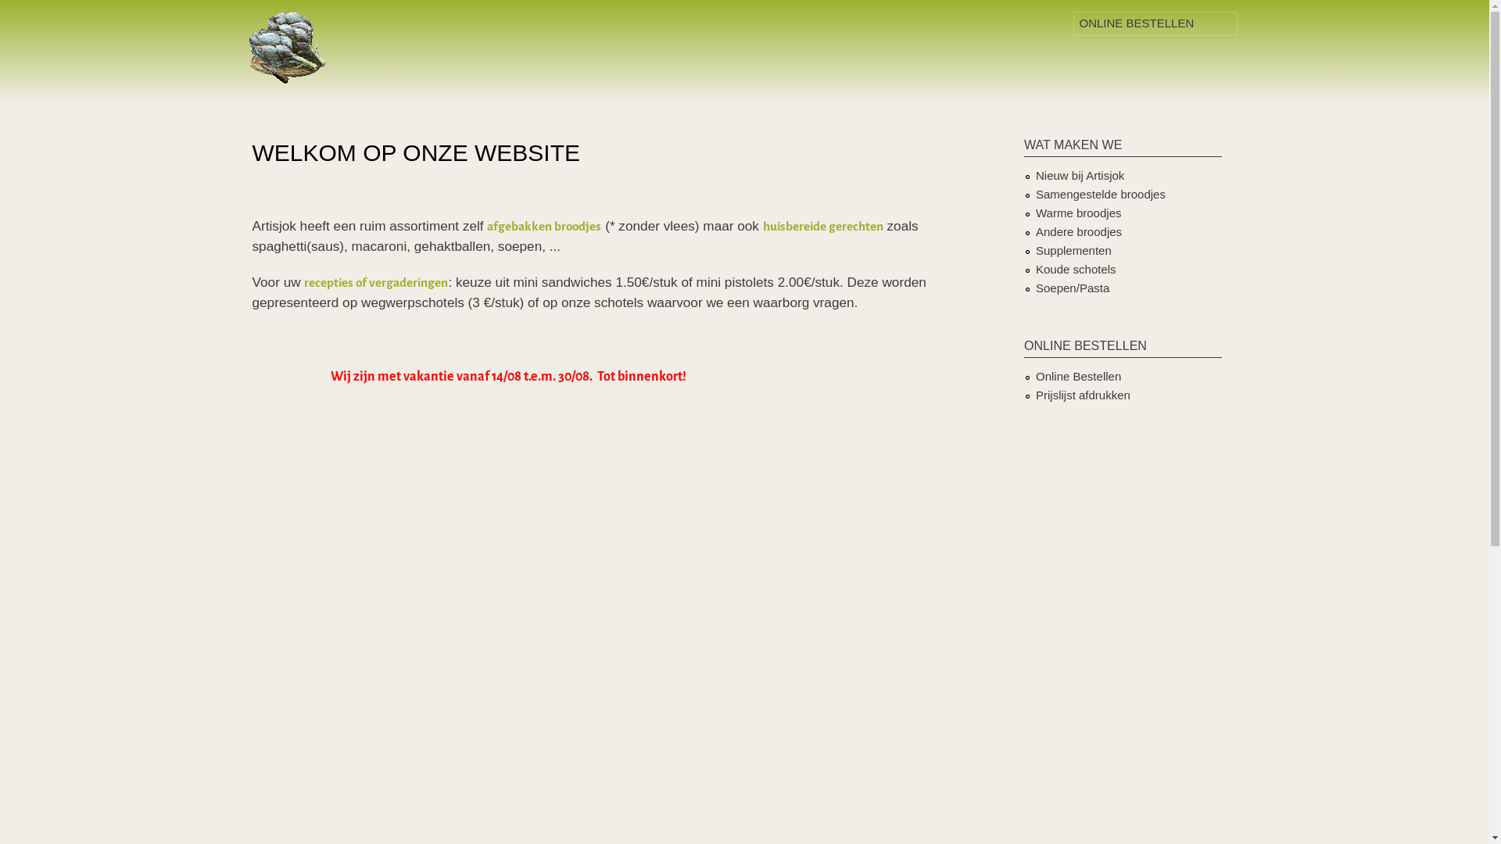  What do you see at coordinates (1079, 377) in the screenshot?
I see `Online Bestellen` at bounding box center [1079, 377].